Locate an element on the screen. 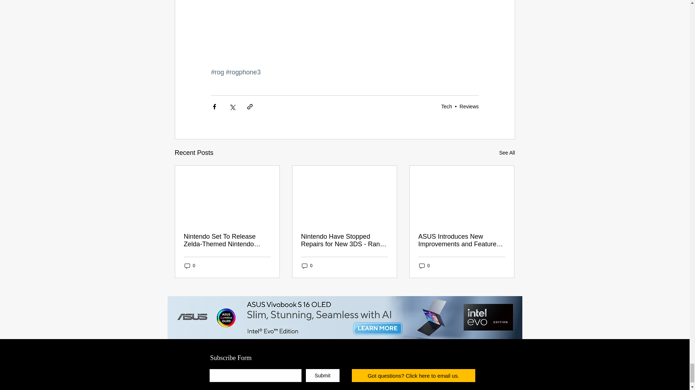 This screenshot has width=695, height=390. Submit is located at coordinates (322, 376).